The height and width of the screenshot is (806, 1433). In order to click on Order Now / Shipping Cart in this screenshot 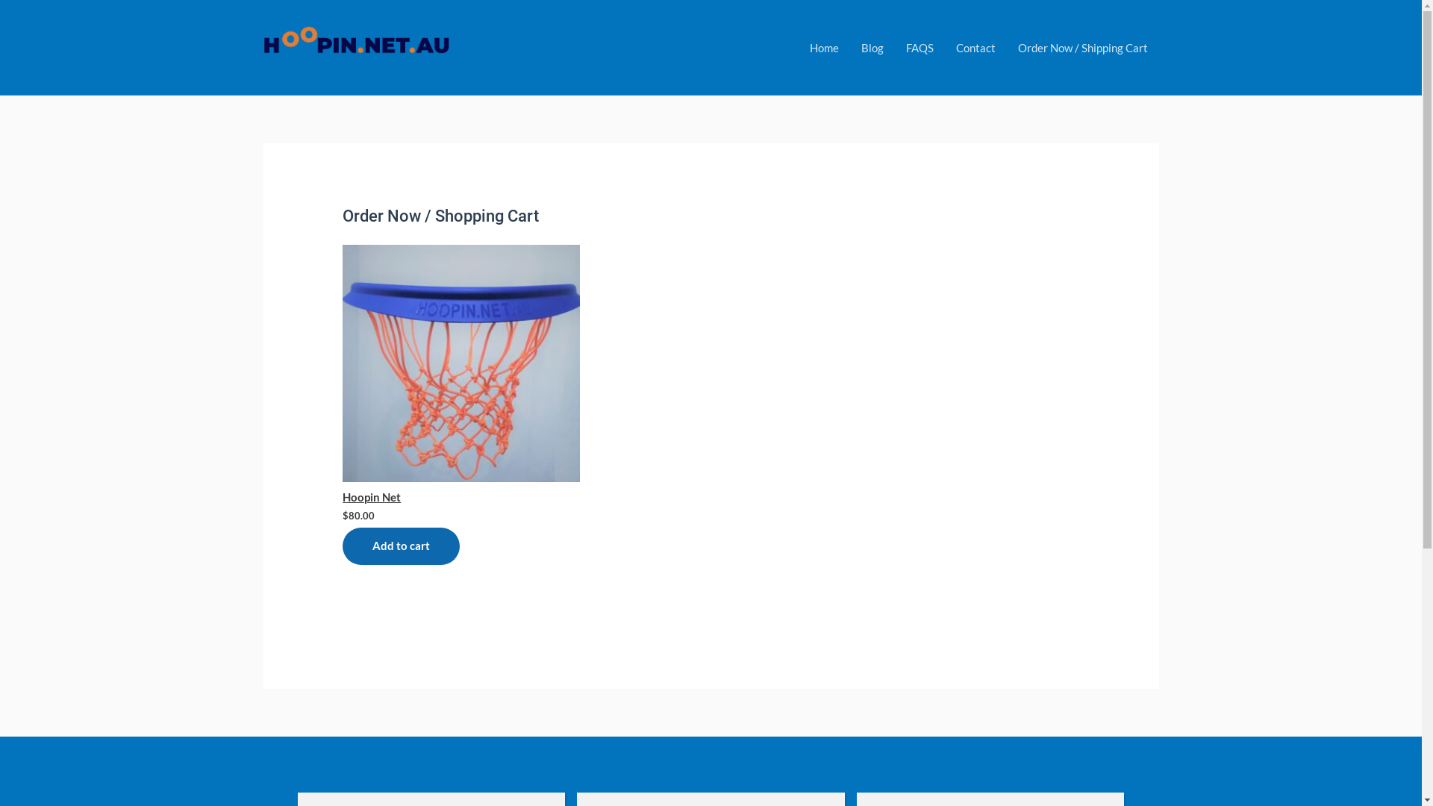, I will do `click(1082, 47)`.